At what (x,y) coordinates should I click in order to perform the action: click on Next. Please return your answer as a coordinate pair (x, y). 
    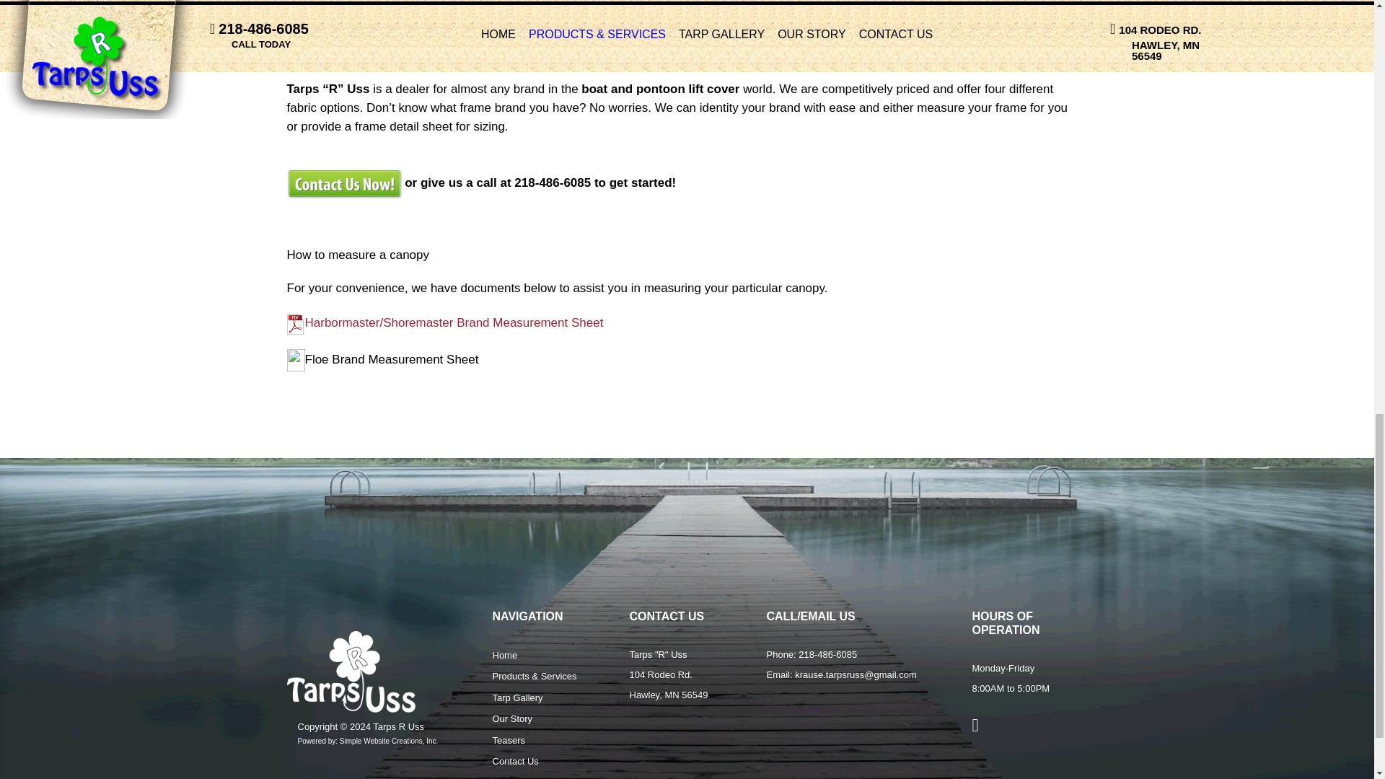
    Looking at the image, I should click on (889, 19).